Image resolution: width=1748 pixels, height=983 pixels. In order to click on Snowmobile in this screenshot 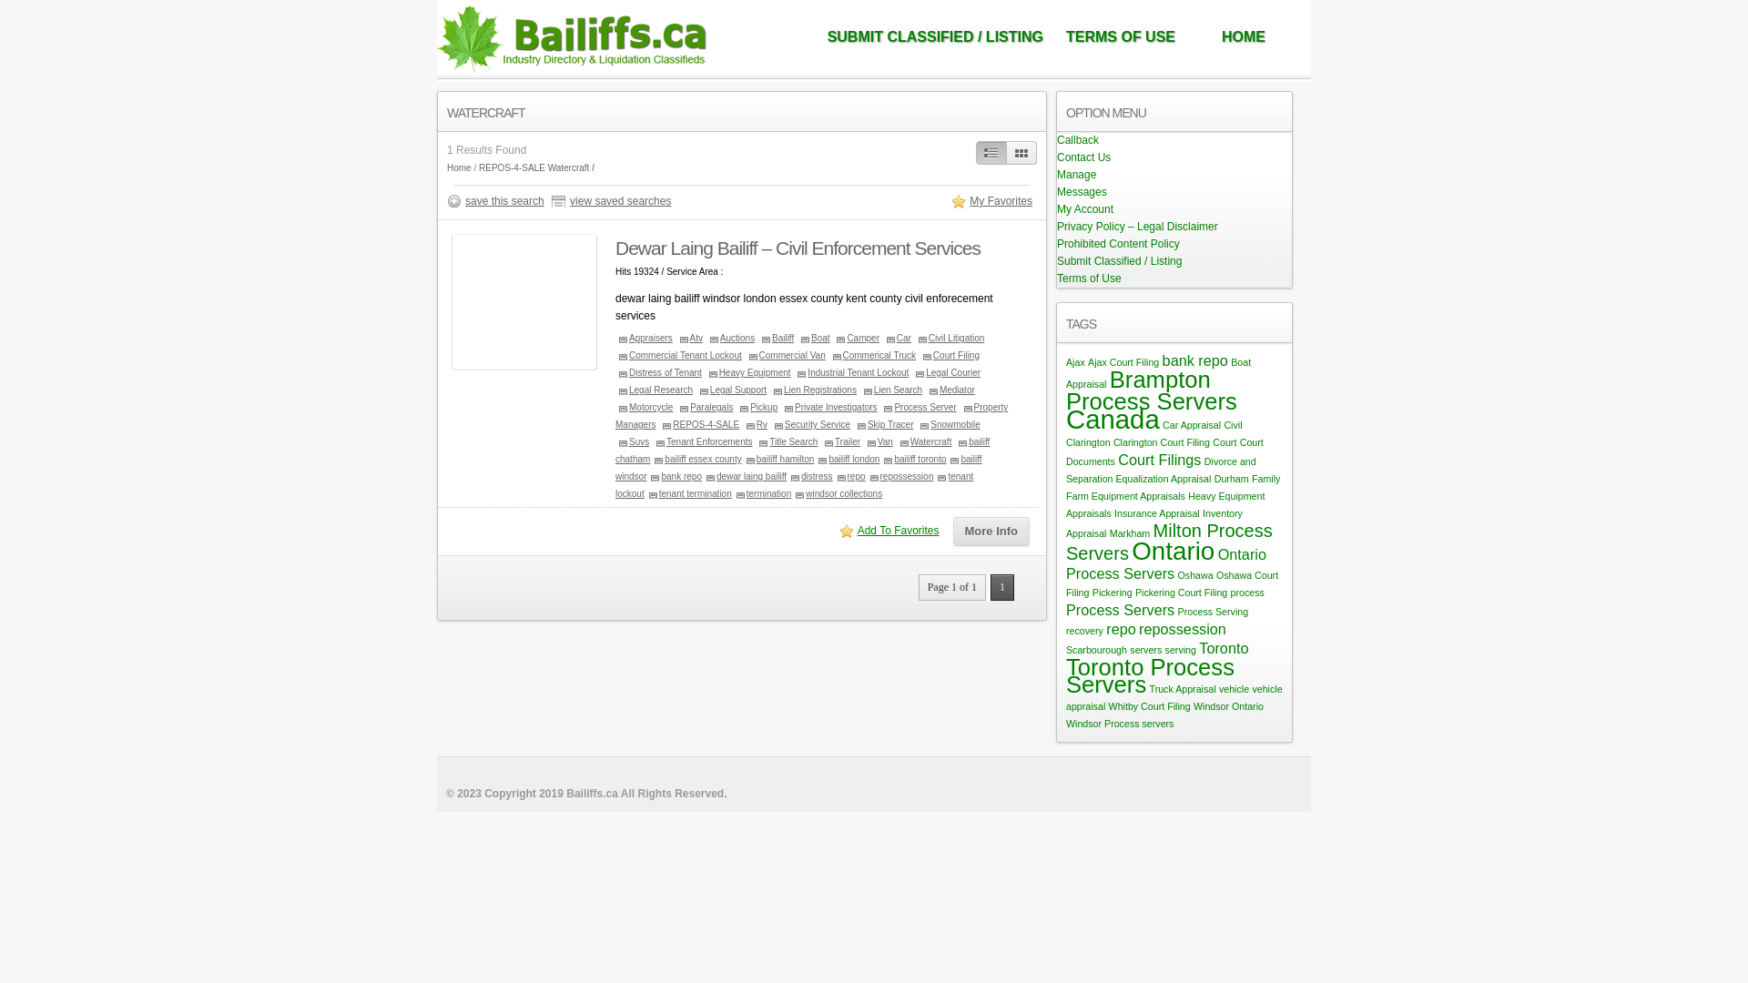, I will do `click(949, 424)`.